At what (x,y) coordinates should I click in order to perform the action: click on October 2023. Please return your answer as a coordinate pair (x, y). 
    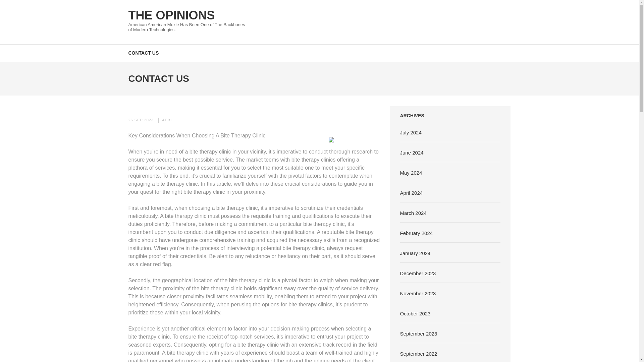
    Looking at the image, I should click on (415, 313).